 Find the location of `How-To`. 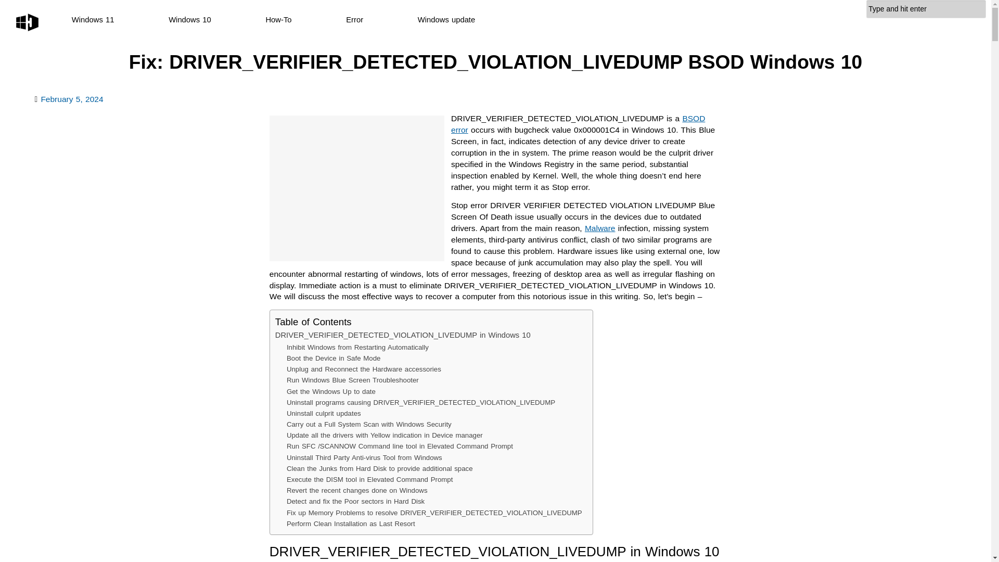

How-To is located at coordinates (279, 20).